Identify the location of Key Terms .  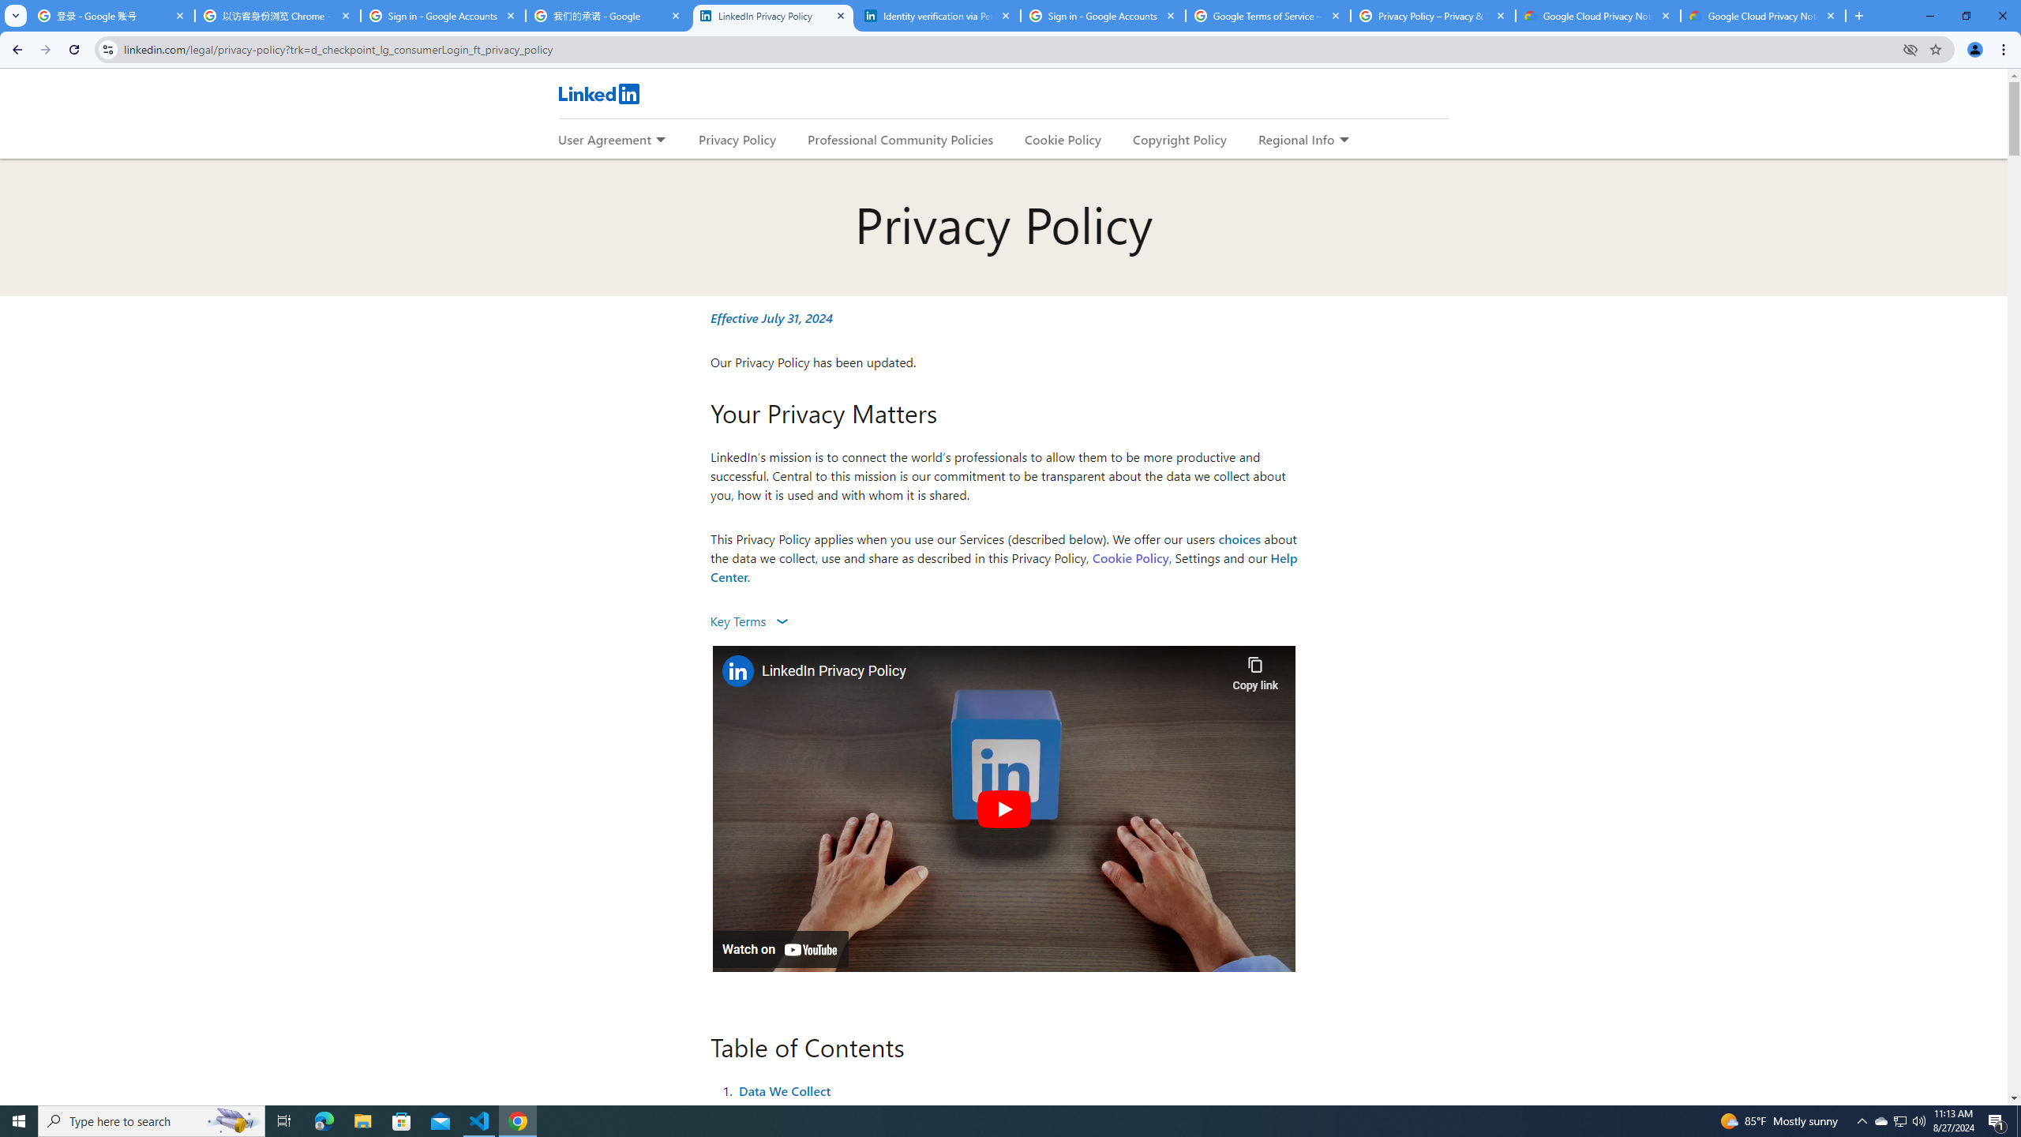
(748, 621).